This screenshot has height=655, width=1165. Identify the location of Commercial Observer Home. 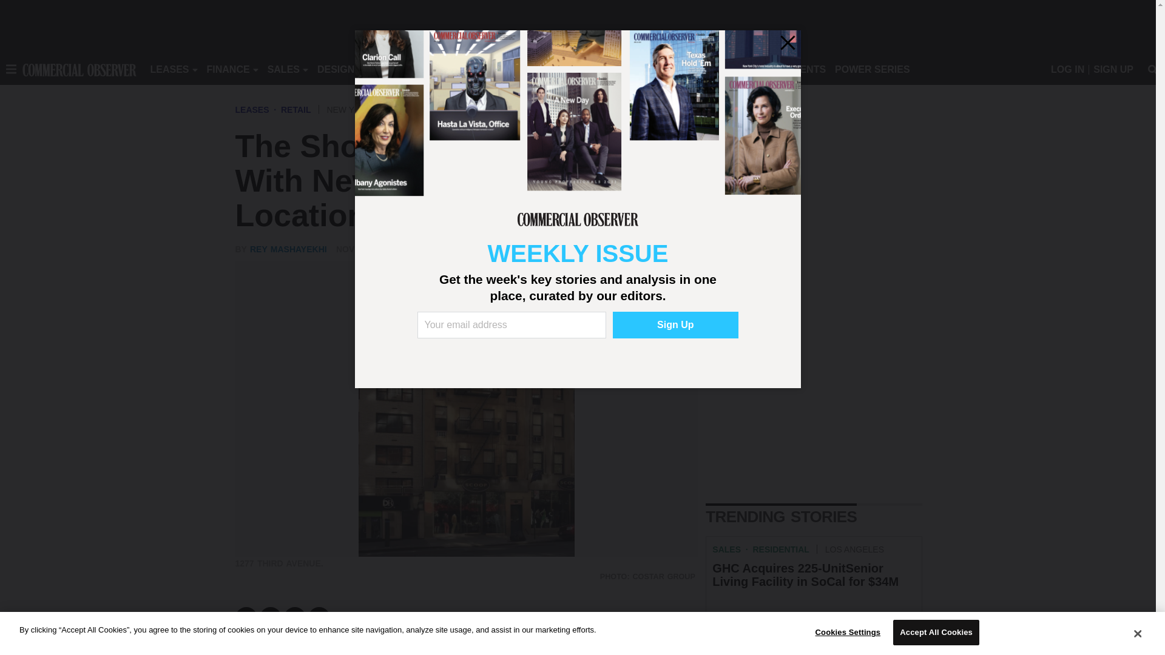
(79, 69).